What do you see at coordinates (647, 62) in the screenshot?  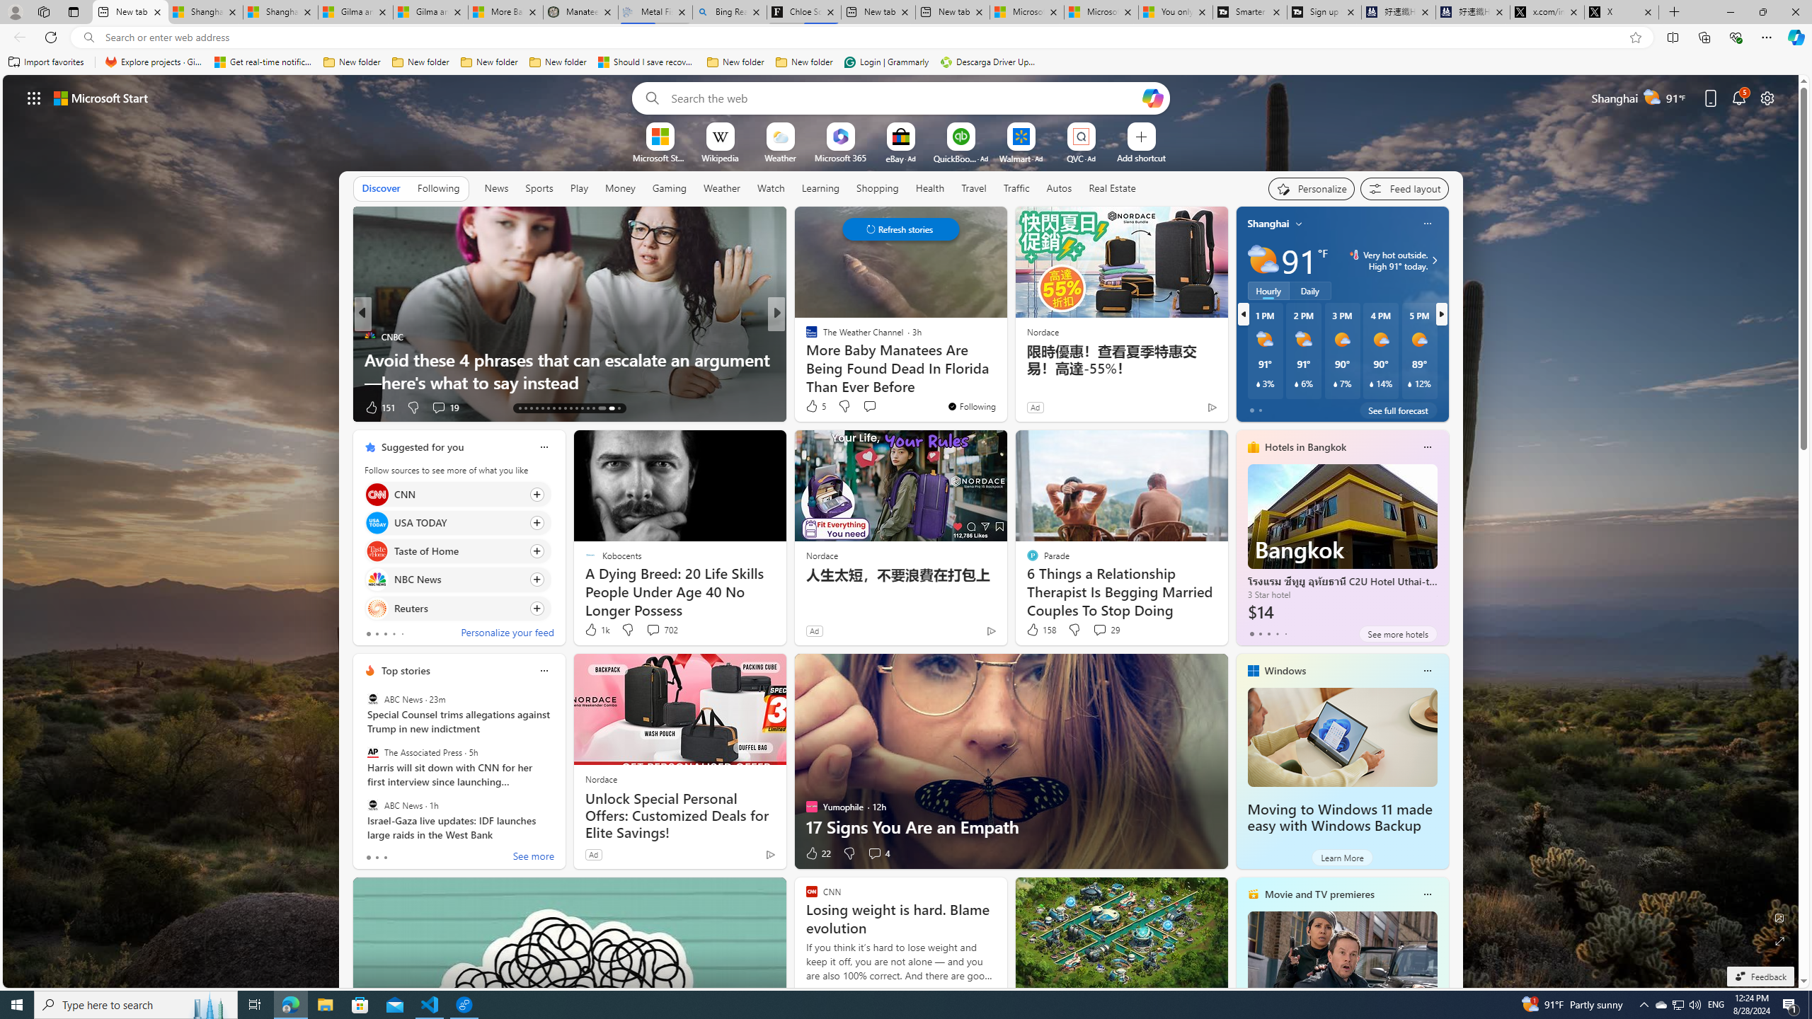 I see `Should I save recovered Word documents? - Microsoft Support` at bounding box center [647, 62].